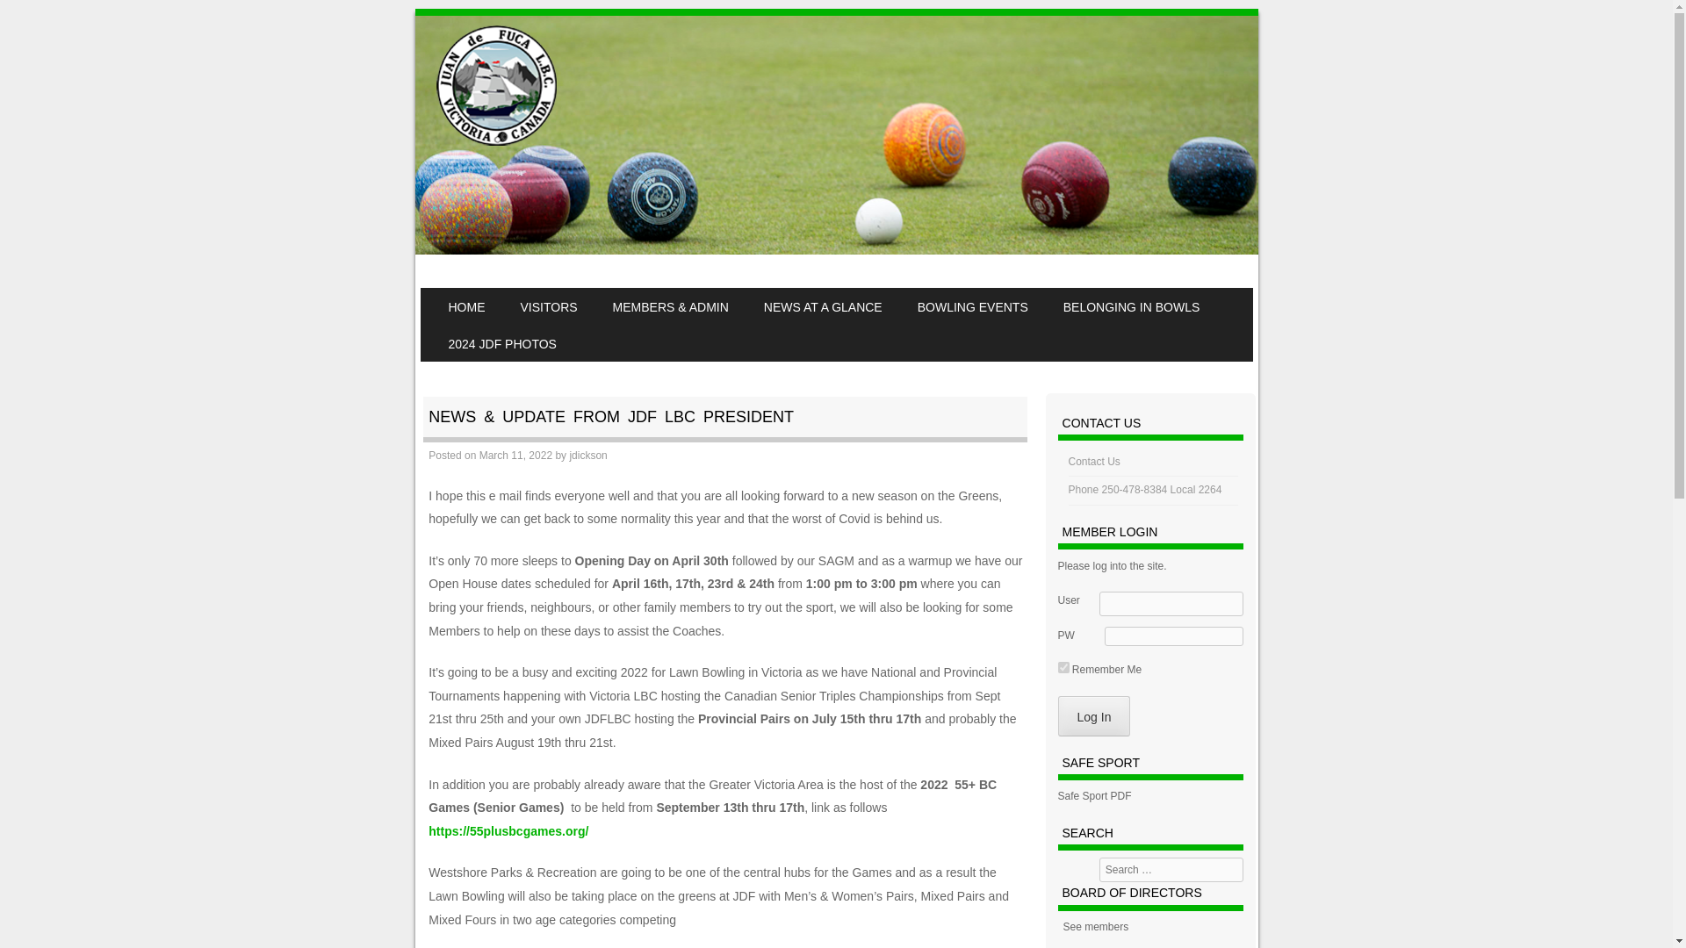 The height and width of the screenshot is (948, 1686). I want to click on NEWS AT A GLANCE, so click(824, 306).